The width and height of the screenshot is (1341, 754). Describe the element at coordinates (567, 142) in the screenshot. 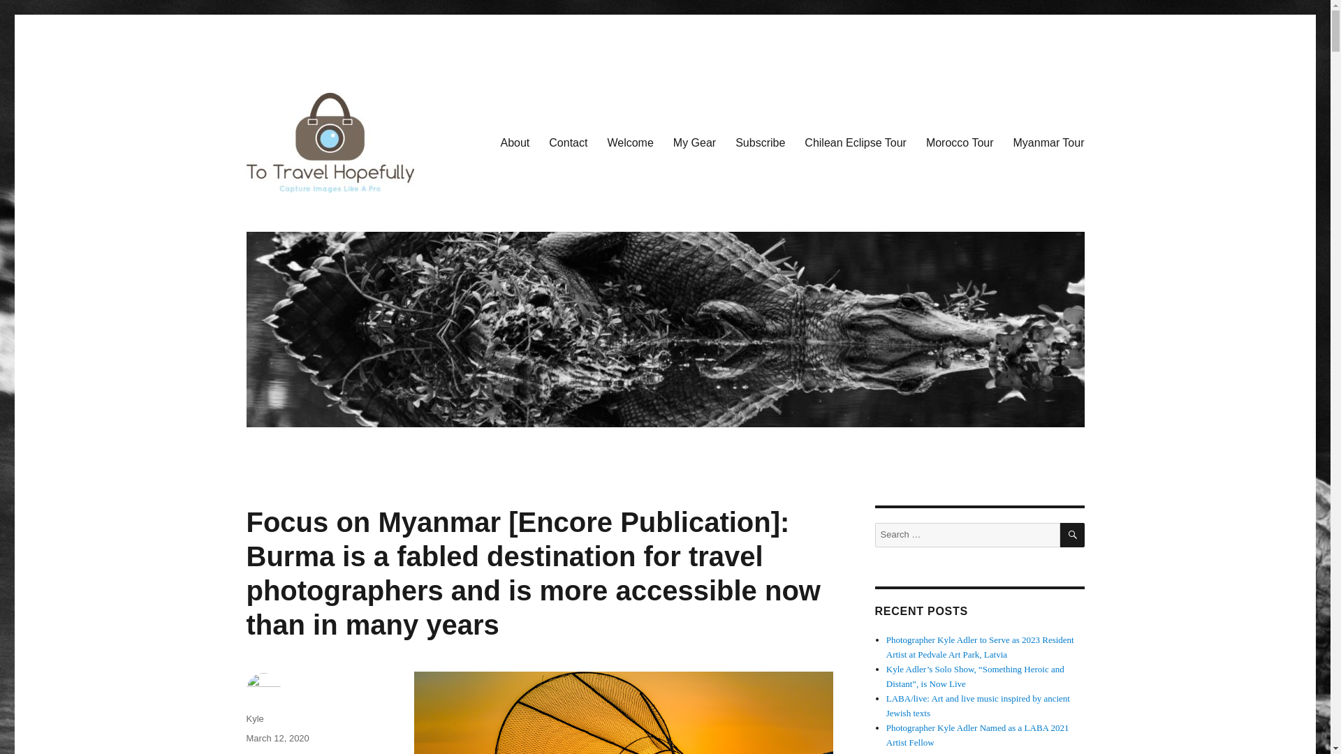

I see `Contact` at that location.